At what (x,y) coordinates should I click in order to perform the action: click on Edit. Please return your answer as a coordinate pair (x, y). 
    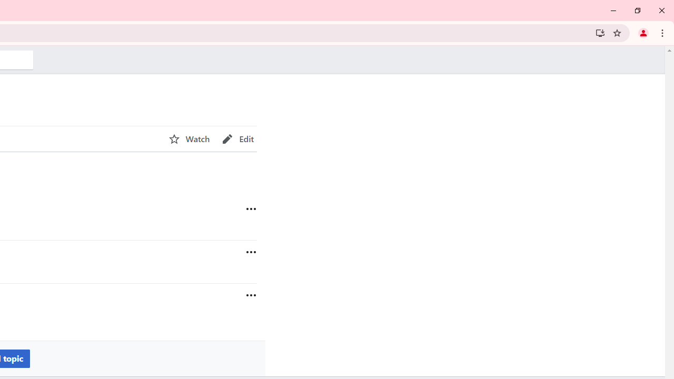
    Looking at the image, I should click on (238, 139).